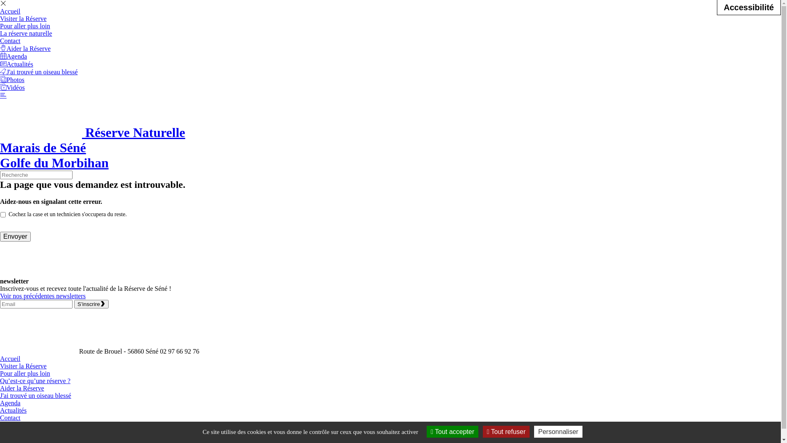 This screenshot has height=443, width=787. What do you see at coordinates (14, 57) in the screenshot?
I see `Agenda` at bounding box center [14, 57].